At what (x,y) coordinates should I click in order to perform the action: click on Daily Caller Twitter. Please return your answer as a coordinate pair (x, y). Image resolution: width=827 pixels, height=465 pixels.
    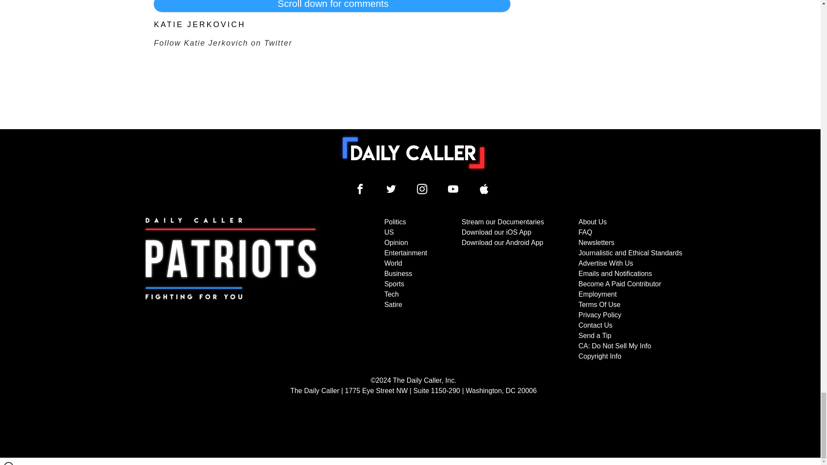
    Looking at the image, I should click on (391, 189).